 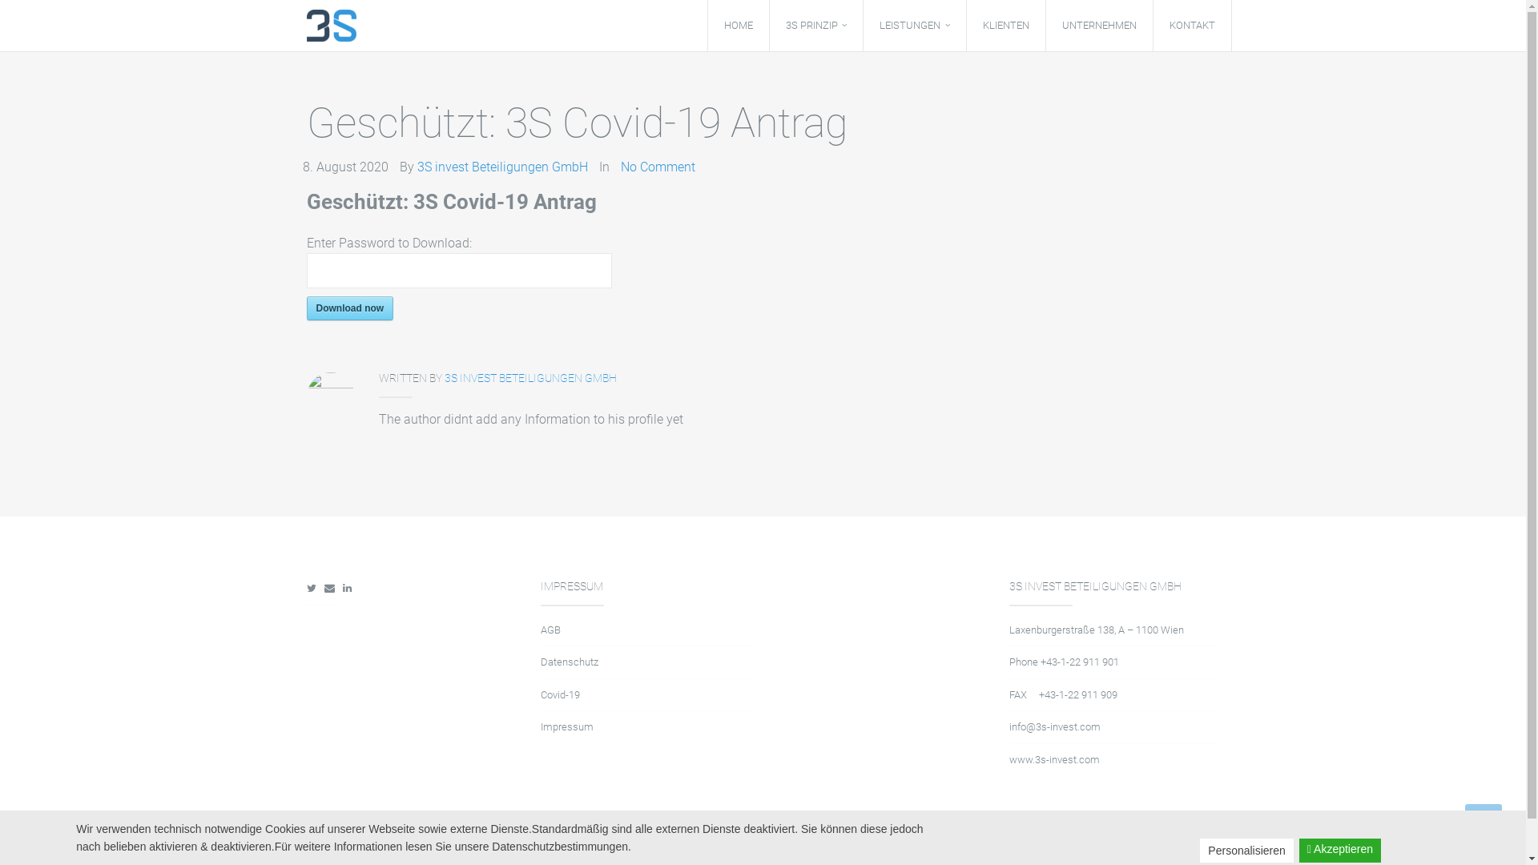 I want to click on UNTERNEHMEN, so click(x=1099, y=26).